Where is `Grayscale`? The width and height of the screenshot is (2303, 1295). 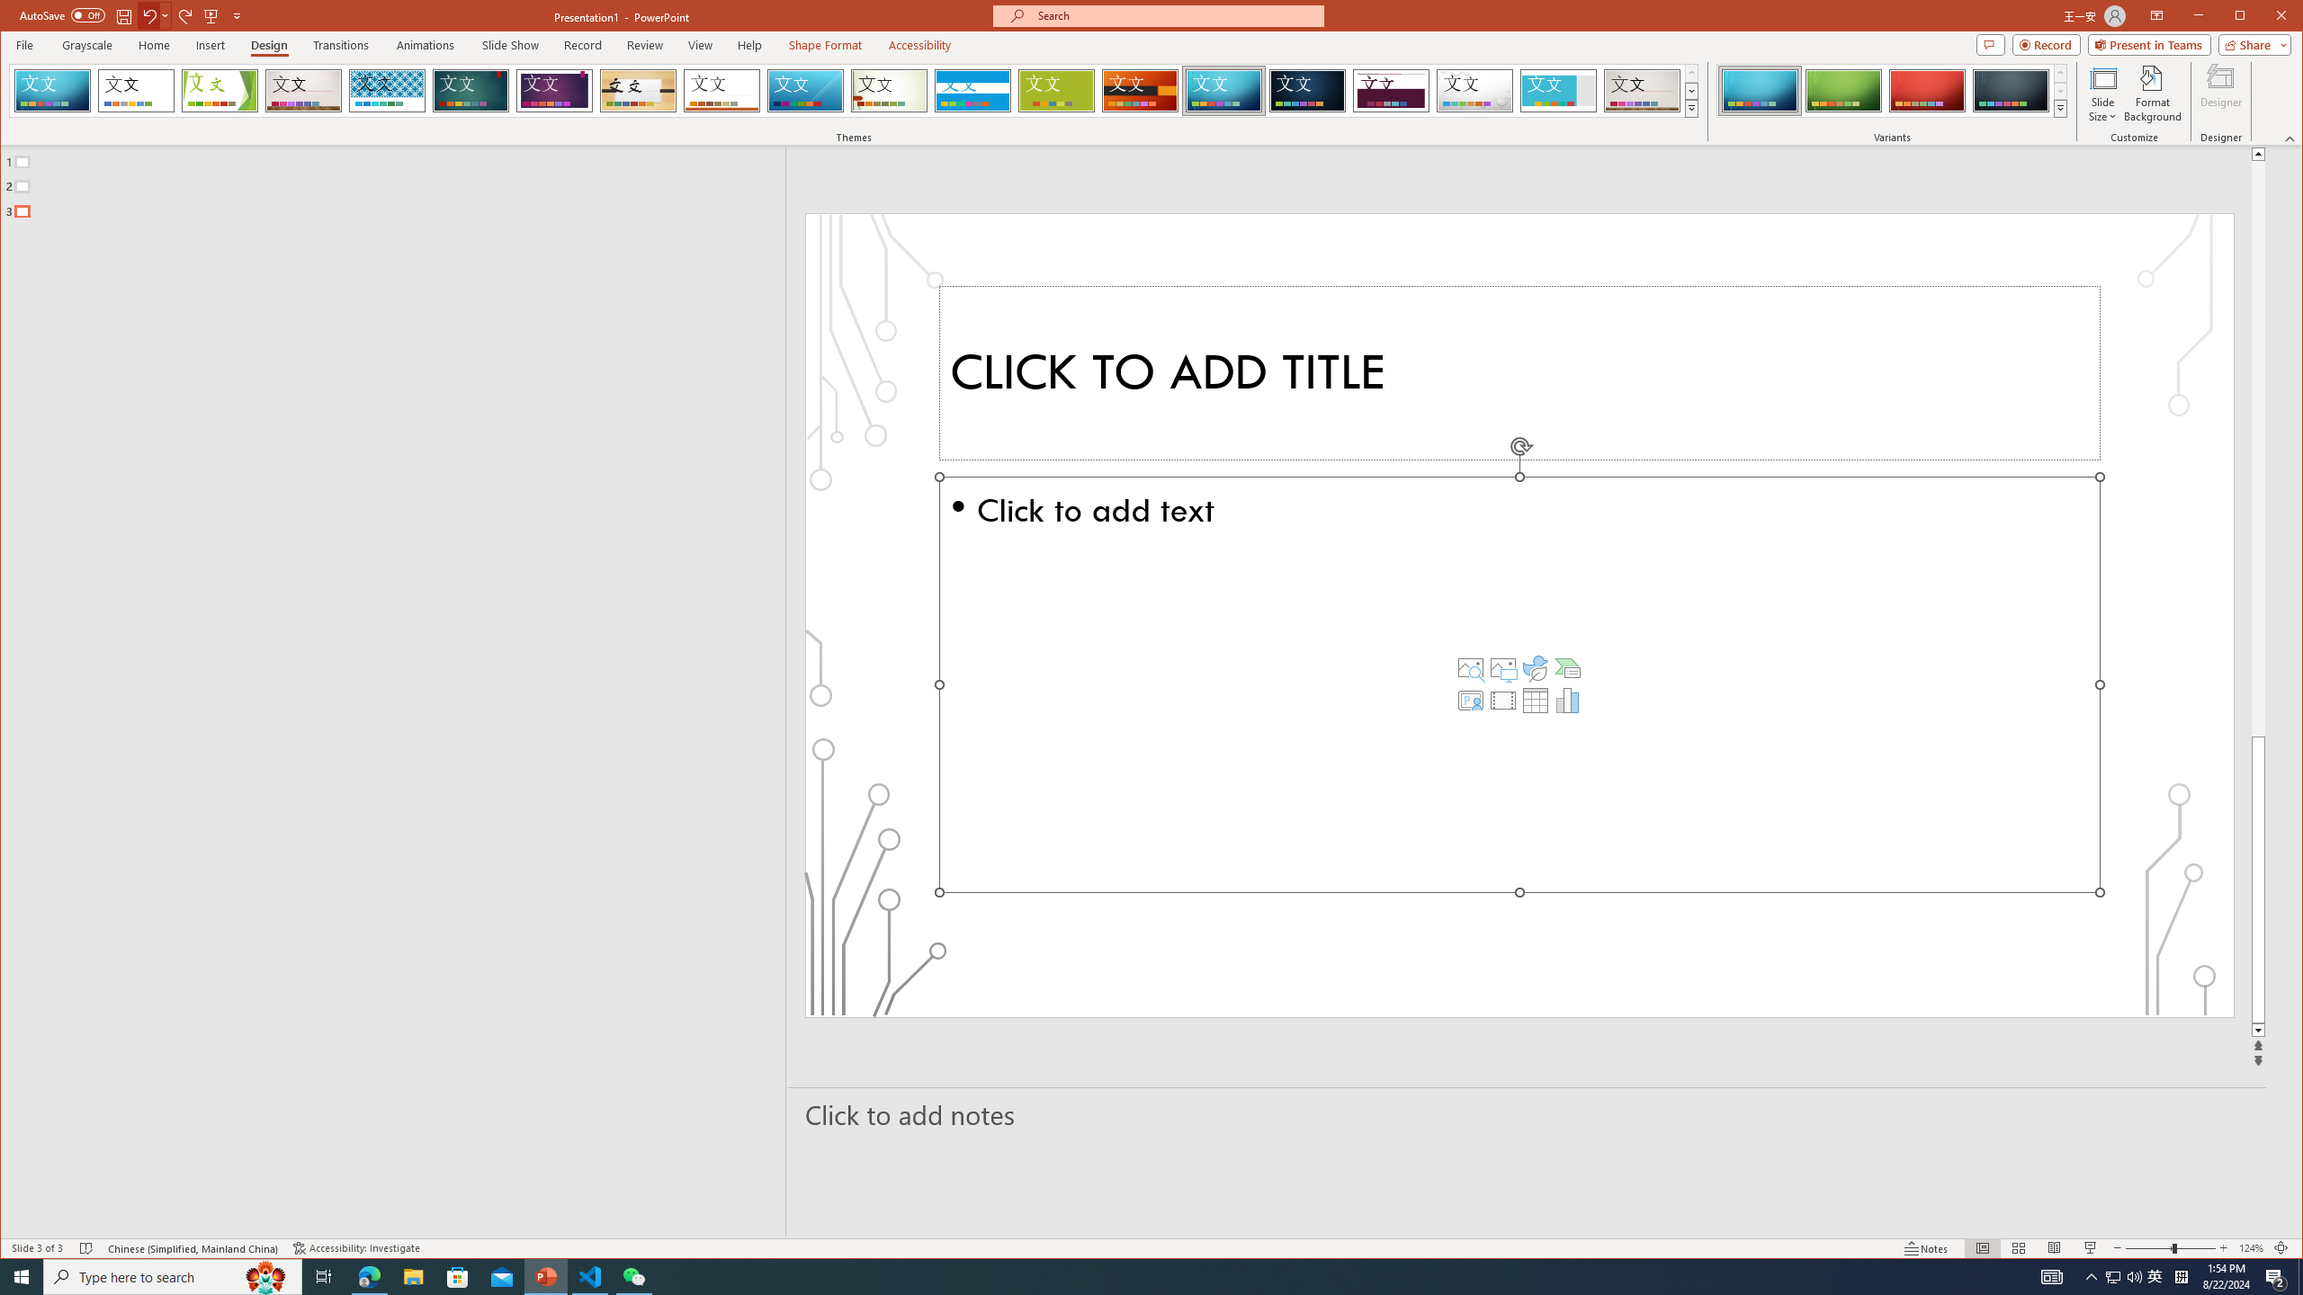
Grayscale is located at coordinates (87, 45).